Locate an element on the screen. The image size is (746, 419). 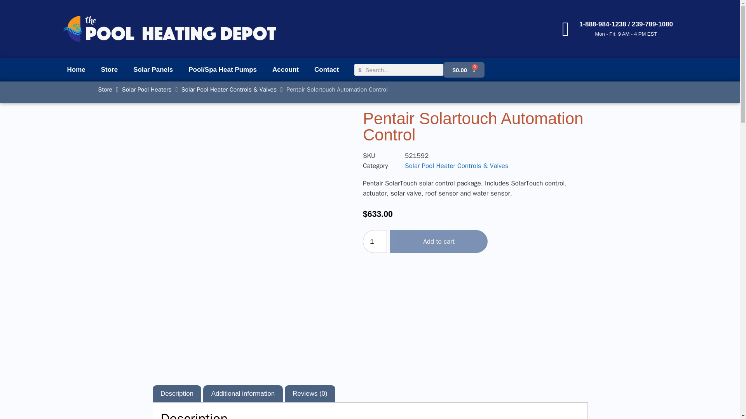
Account is located at coordinates (286, 70).